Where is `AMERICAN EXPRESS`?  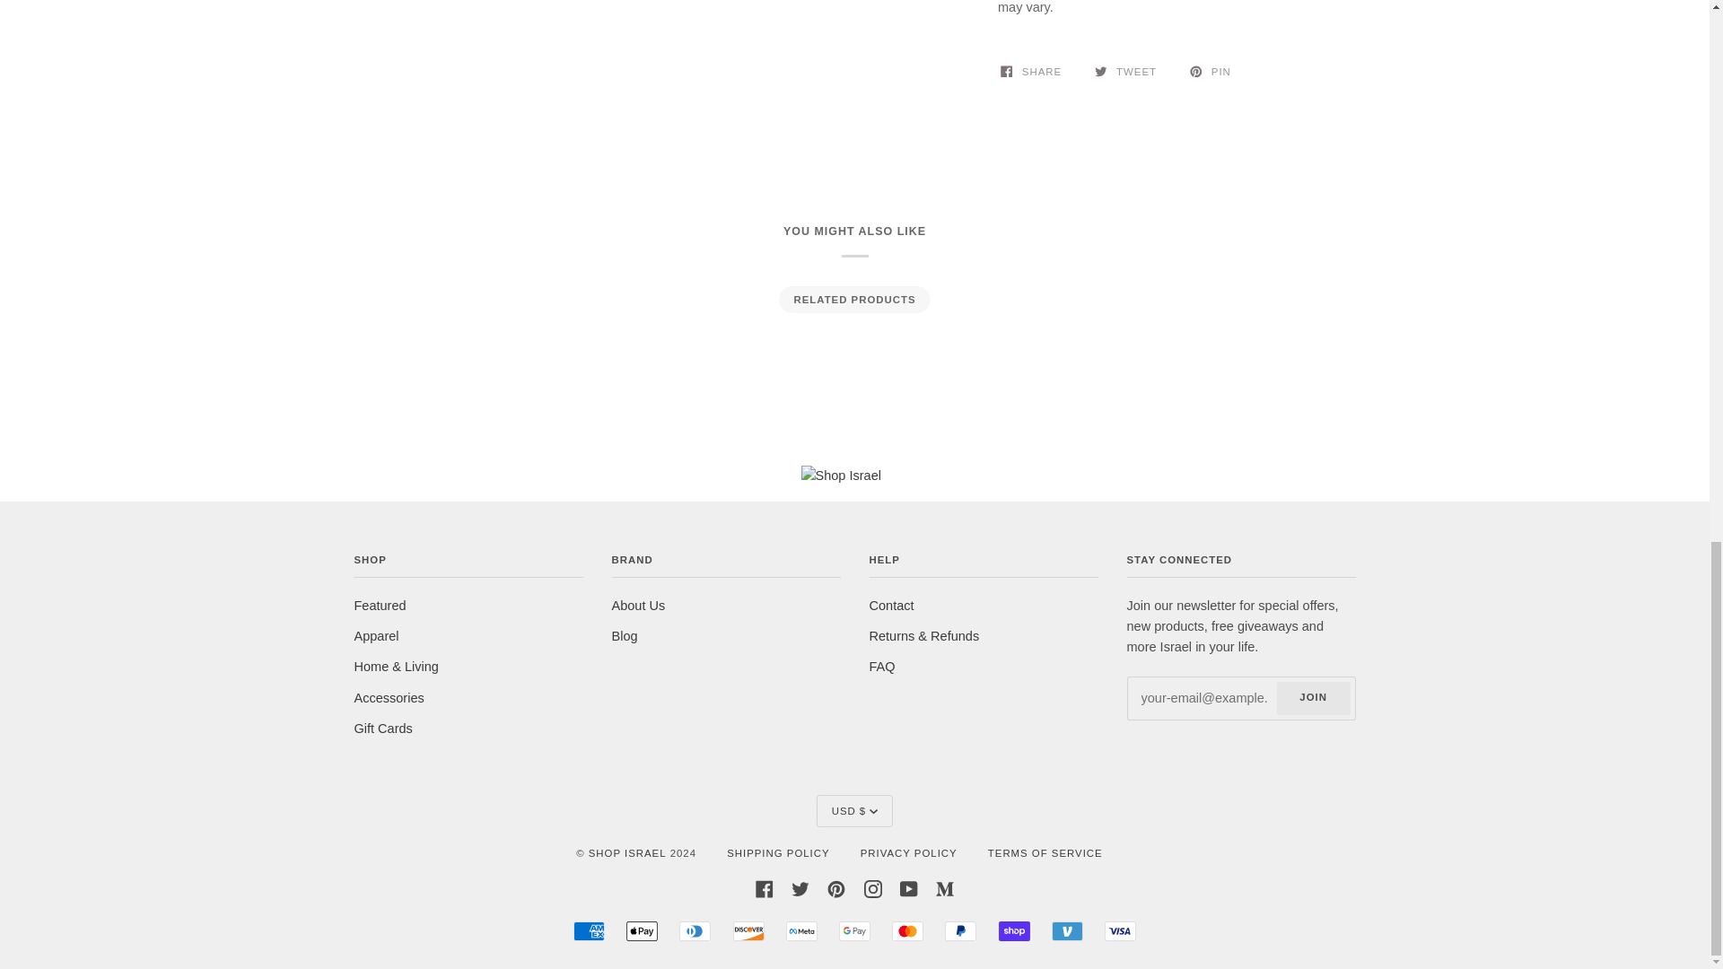 AMERICAN EXPRESS is located at coordinates (589, 931).